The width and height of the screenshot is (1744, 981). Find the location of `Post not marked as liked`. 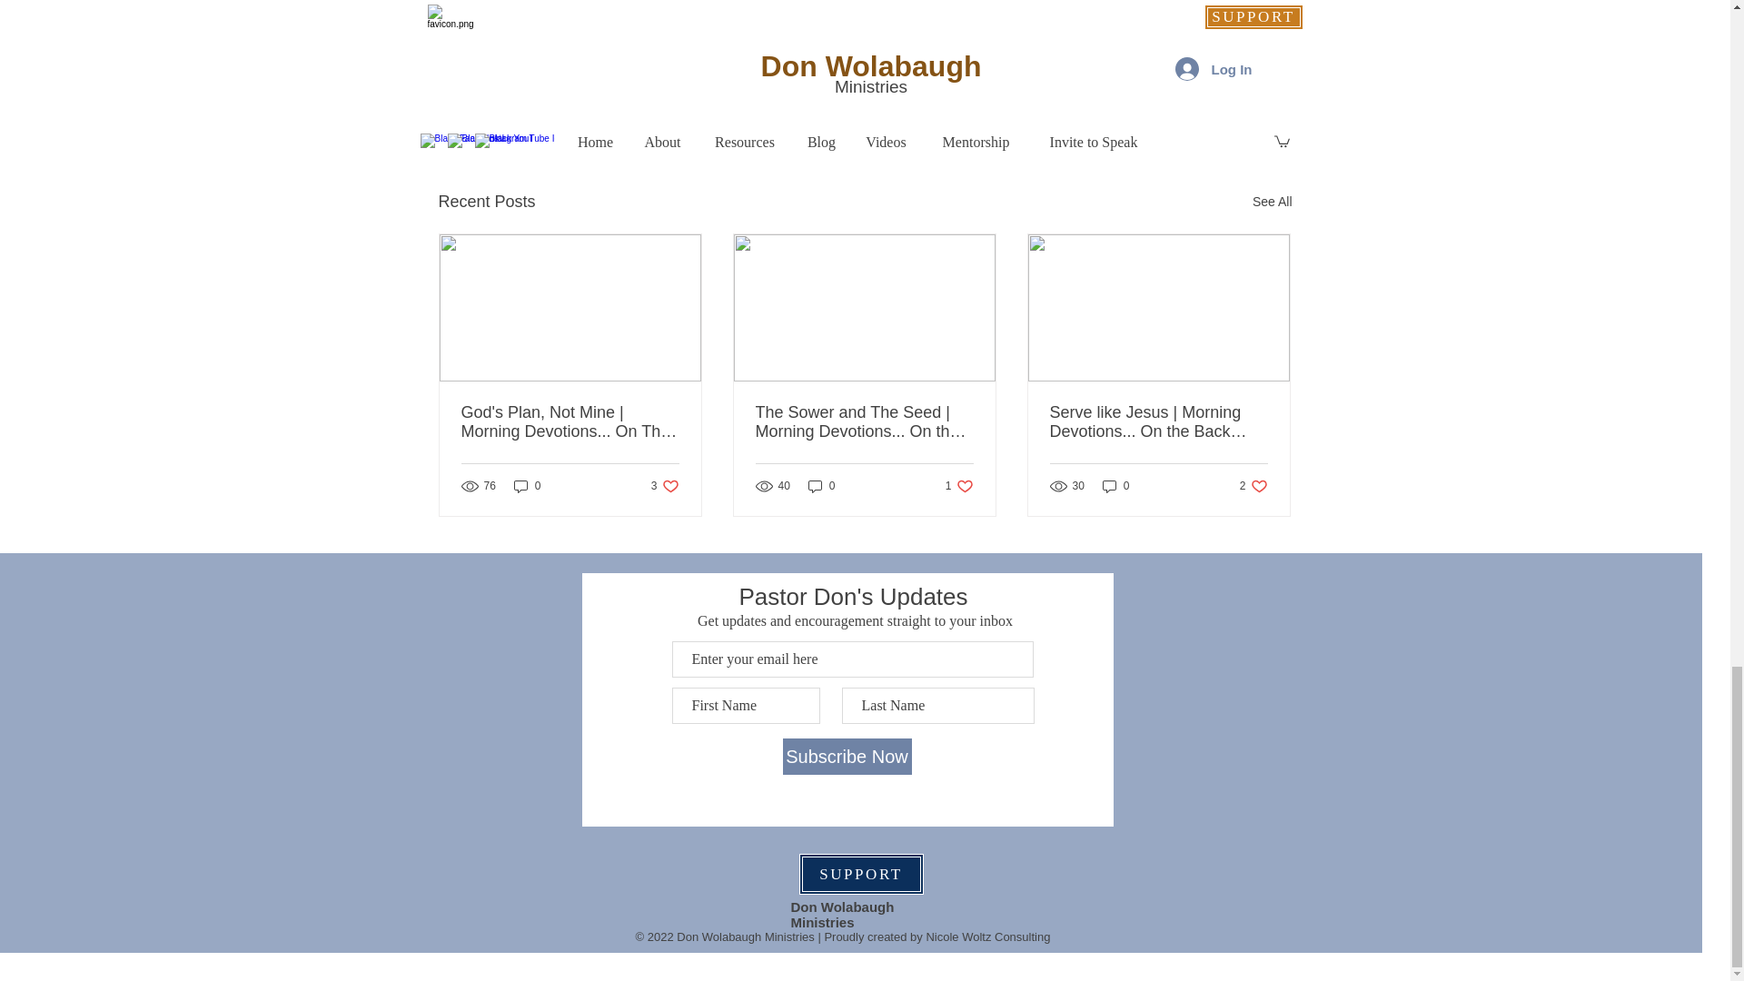

Post not marked as liked is located at coordinates (959, 486).